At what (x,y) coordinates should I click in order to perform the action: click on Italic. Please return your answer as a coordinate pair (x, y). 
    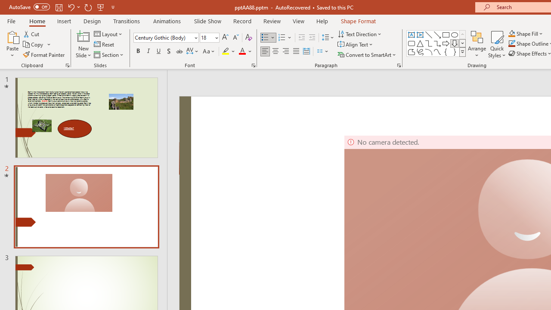
    Looking at the image, I should click on (148, 52).